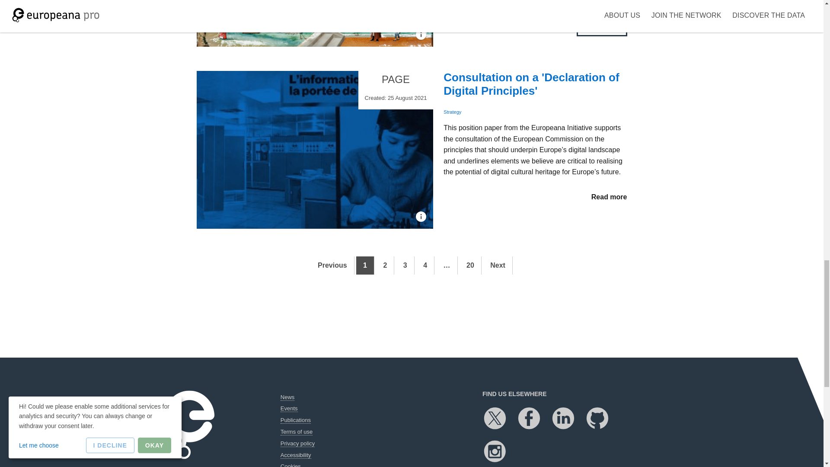  I want to click on Events, so click(289, 408).